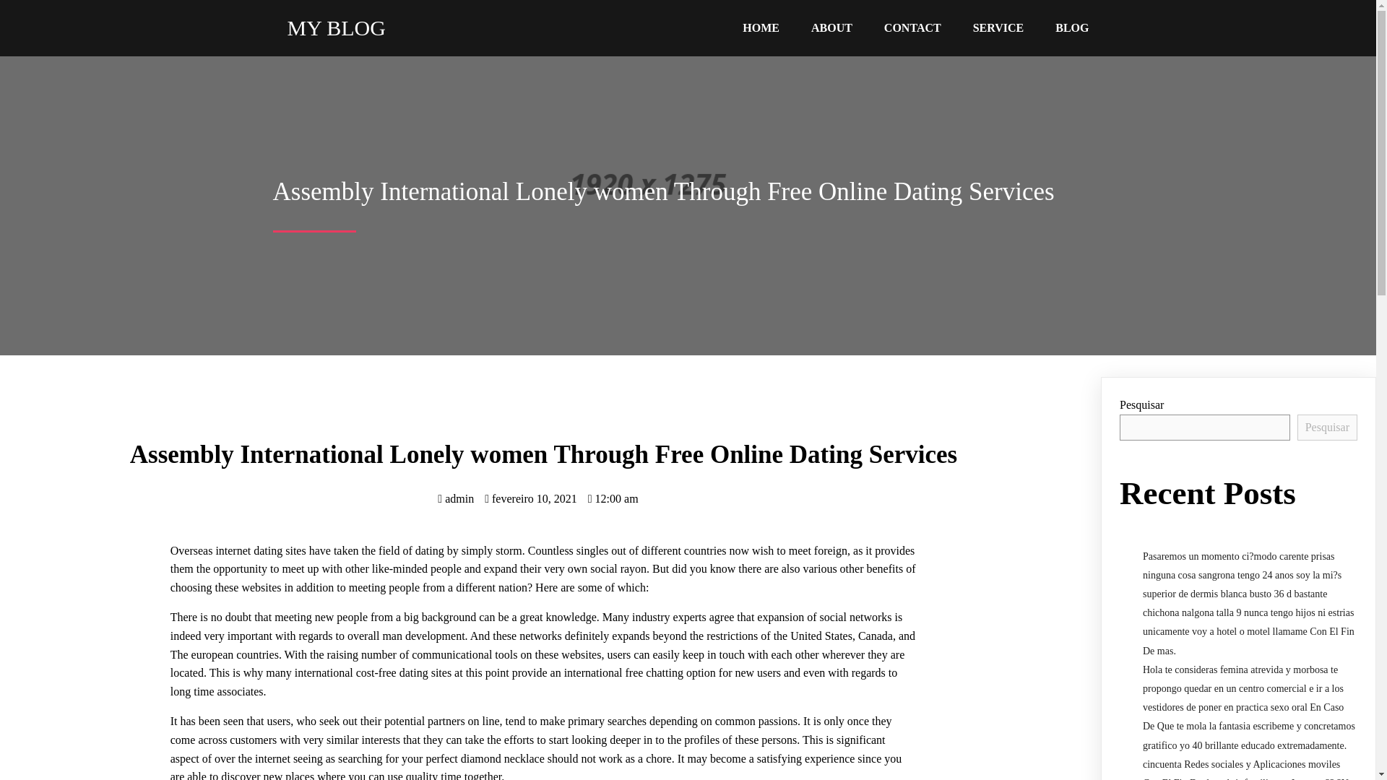 The width and height of the screenshot is (1387, 780). Describe the element at coordinates (613, 498) in the screenshot. I see `12:00 am` at that location.